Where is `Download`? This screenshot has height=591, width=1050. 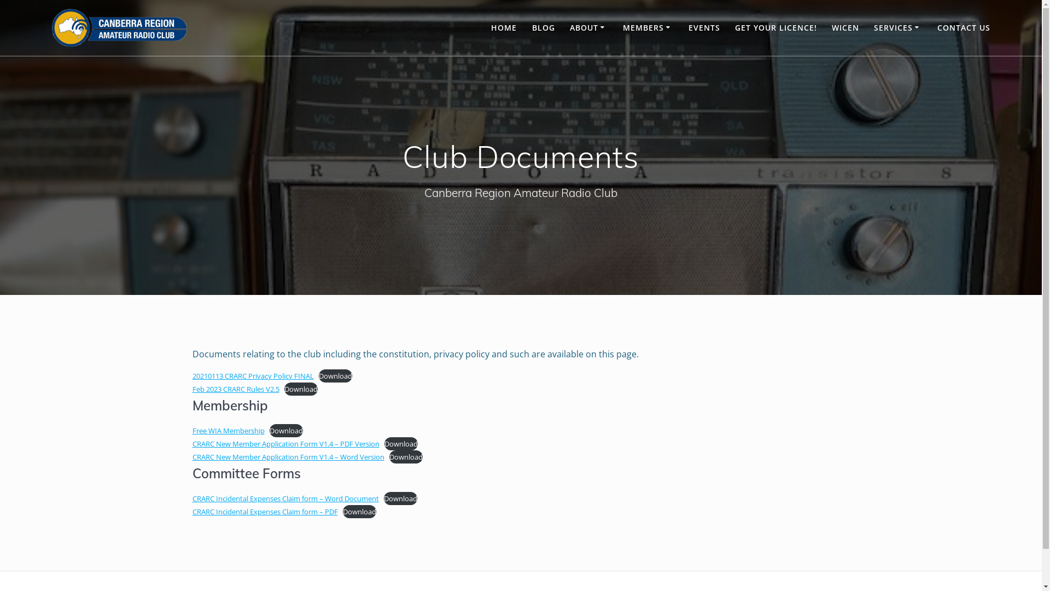
Download is located at coordinates (287, 431).